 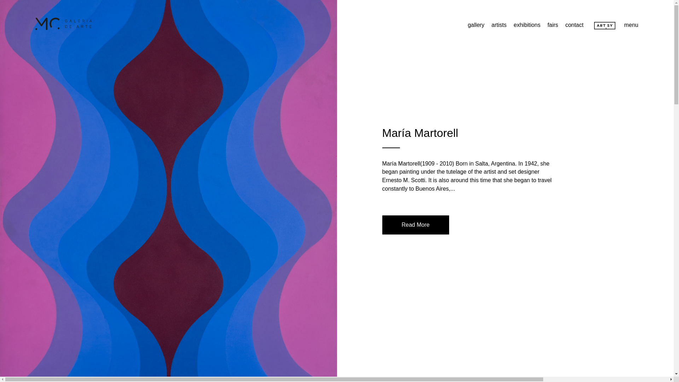 What do you see at coordinates (552, 25) in the screenshot?
I see `fairs` at bounding box center [552, 25].